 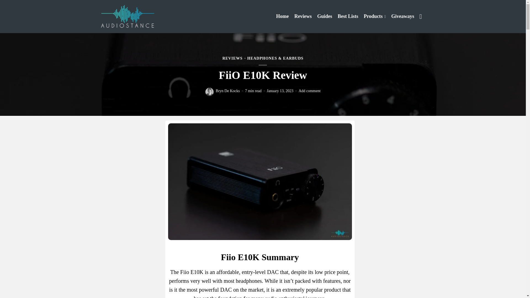 I want to click on Reviews, so click(x=303, y=16).